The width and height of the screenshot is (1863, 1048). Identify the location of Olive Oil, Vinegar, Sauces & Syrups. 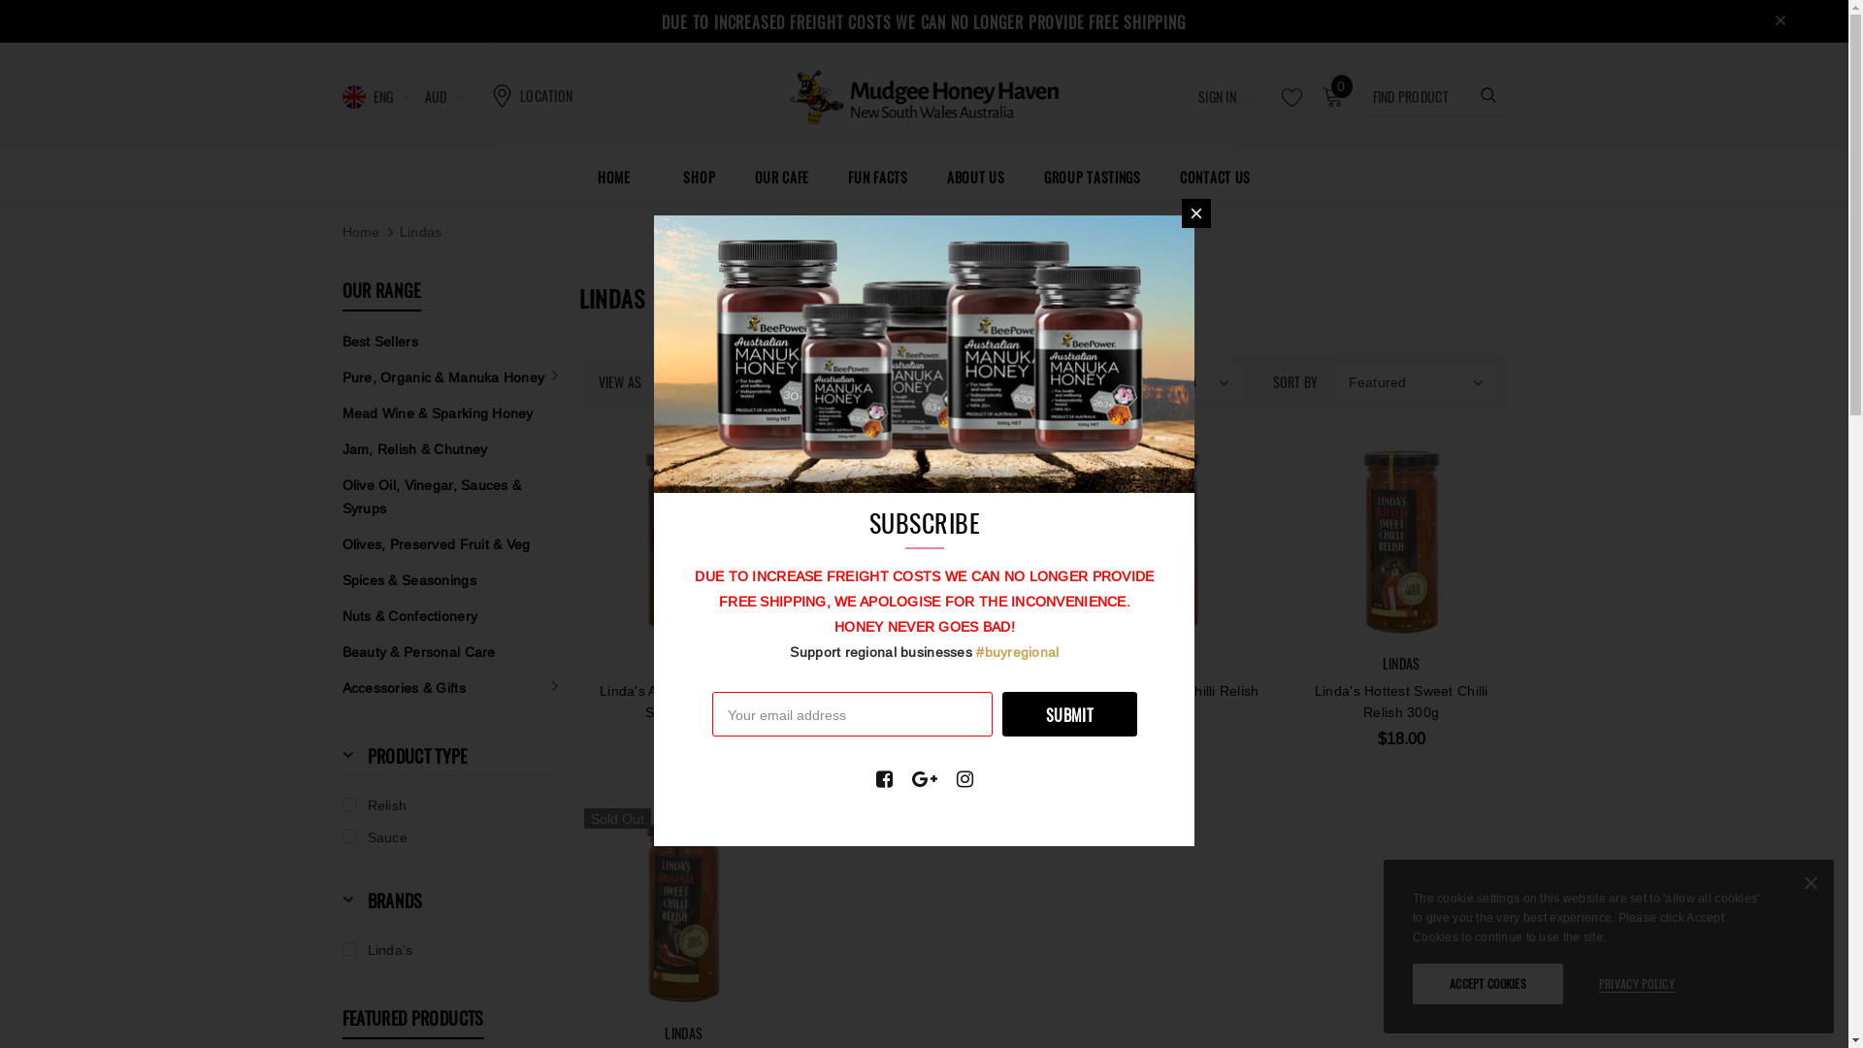
(450, 497).